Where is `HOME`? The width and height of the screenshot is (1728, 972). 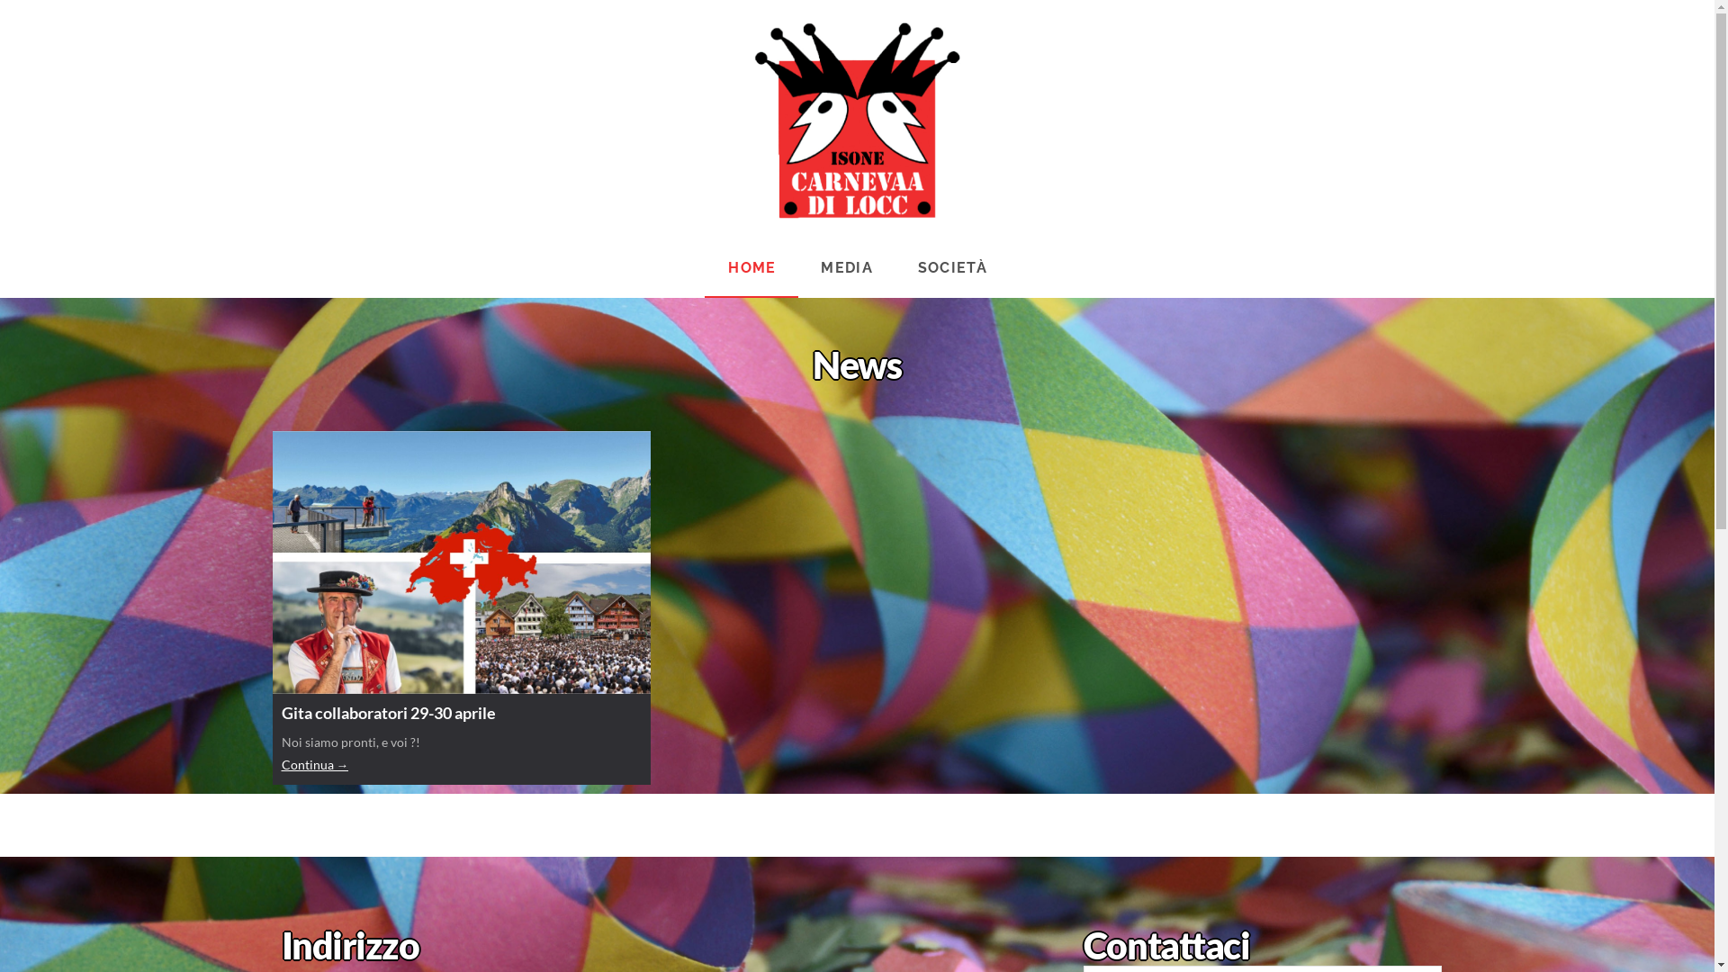
HOME is located at coordinates (751, 269).